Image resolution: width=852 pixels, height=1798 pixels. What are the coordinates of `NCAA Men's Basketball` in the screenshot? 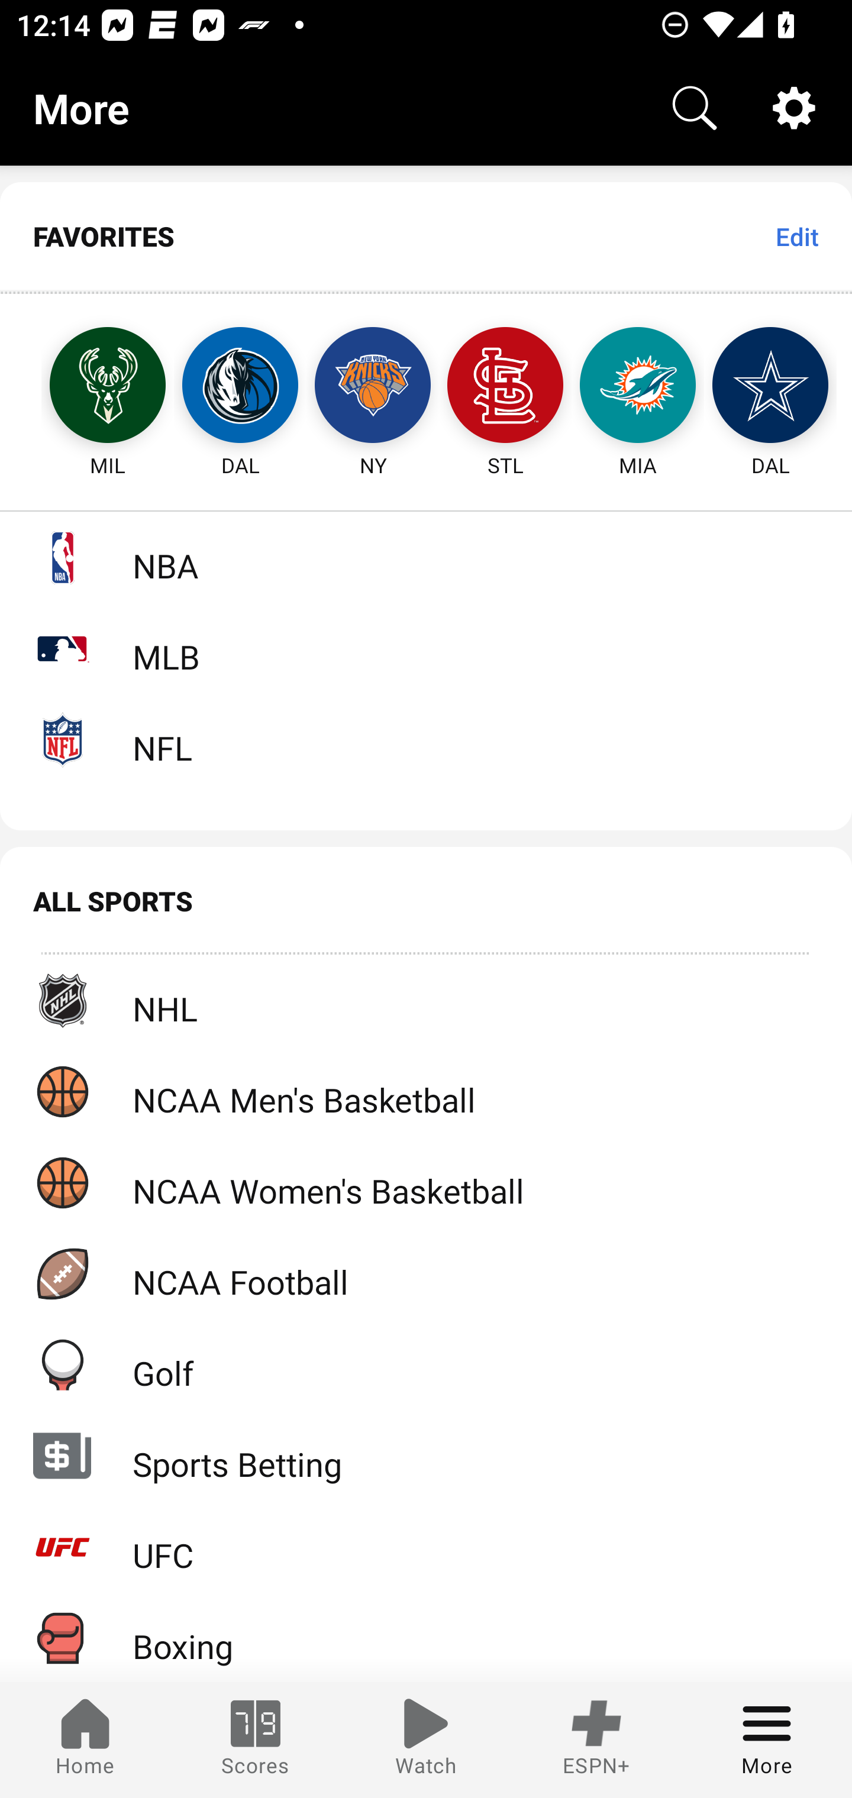 It's located at (426, 1091).